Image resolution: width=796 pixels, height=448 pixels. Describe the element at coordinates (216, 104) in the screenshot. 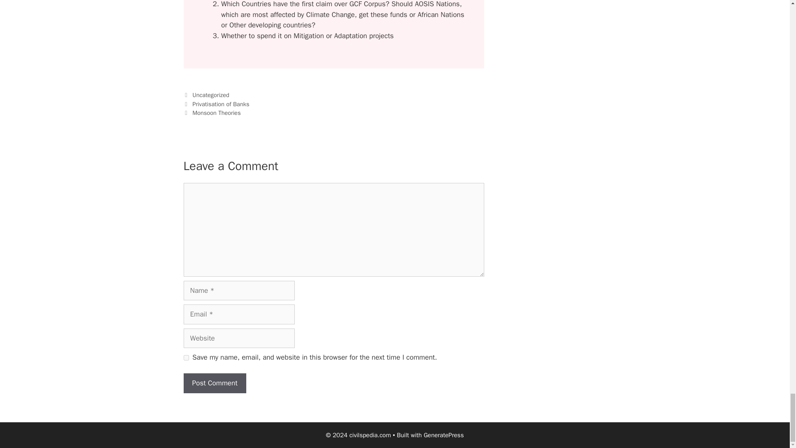

I see `Previous` at that location.